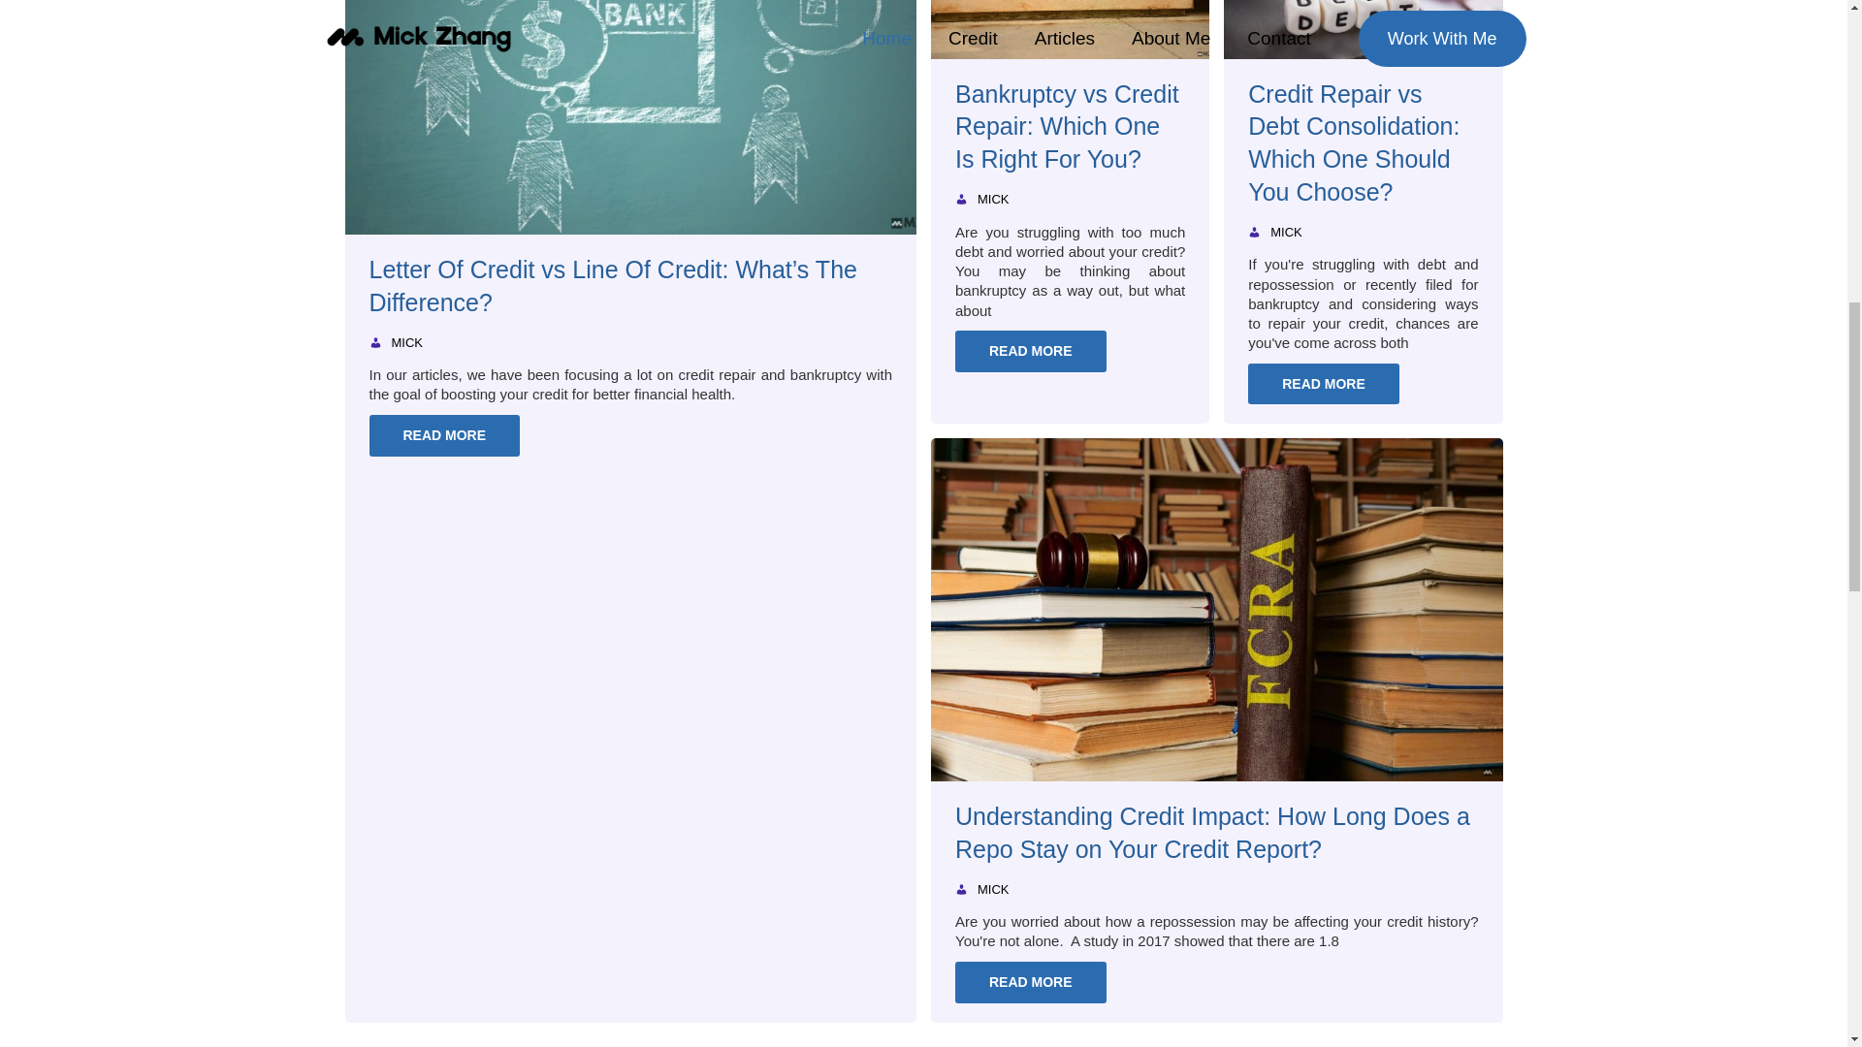 The height and width of the screenshot is (1047, 1862). I want to click on MICK, so click(407, 342).